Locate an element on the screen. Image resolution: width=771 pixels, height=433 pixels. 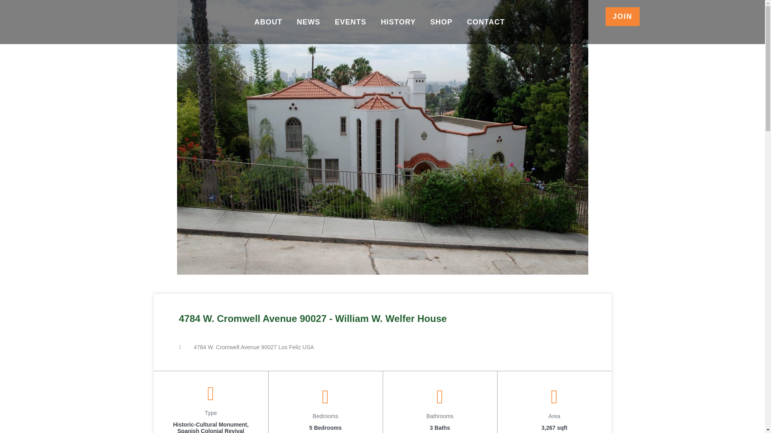
EVENTS is located at coordinates (351, 22).